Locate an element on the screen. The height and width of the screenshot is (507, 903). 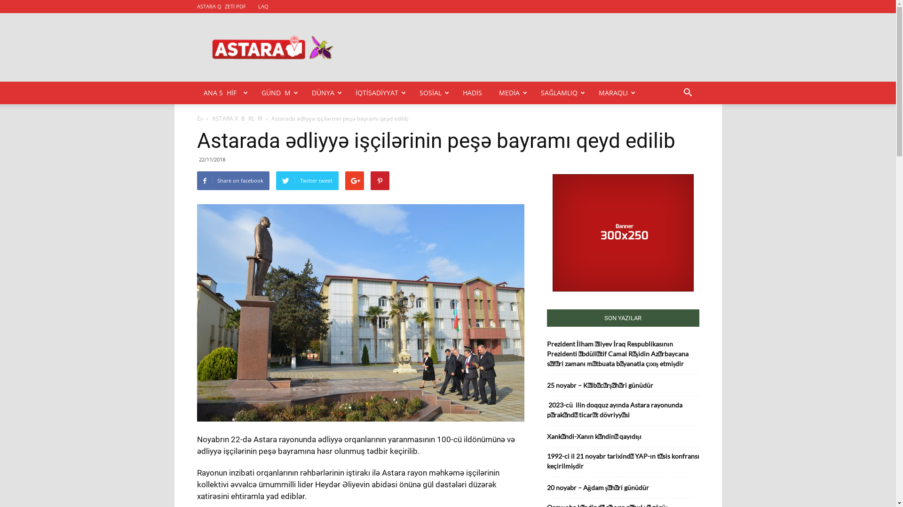
Share on facebook is located at coordinates (233, 181).